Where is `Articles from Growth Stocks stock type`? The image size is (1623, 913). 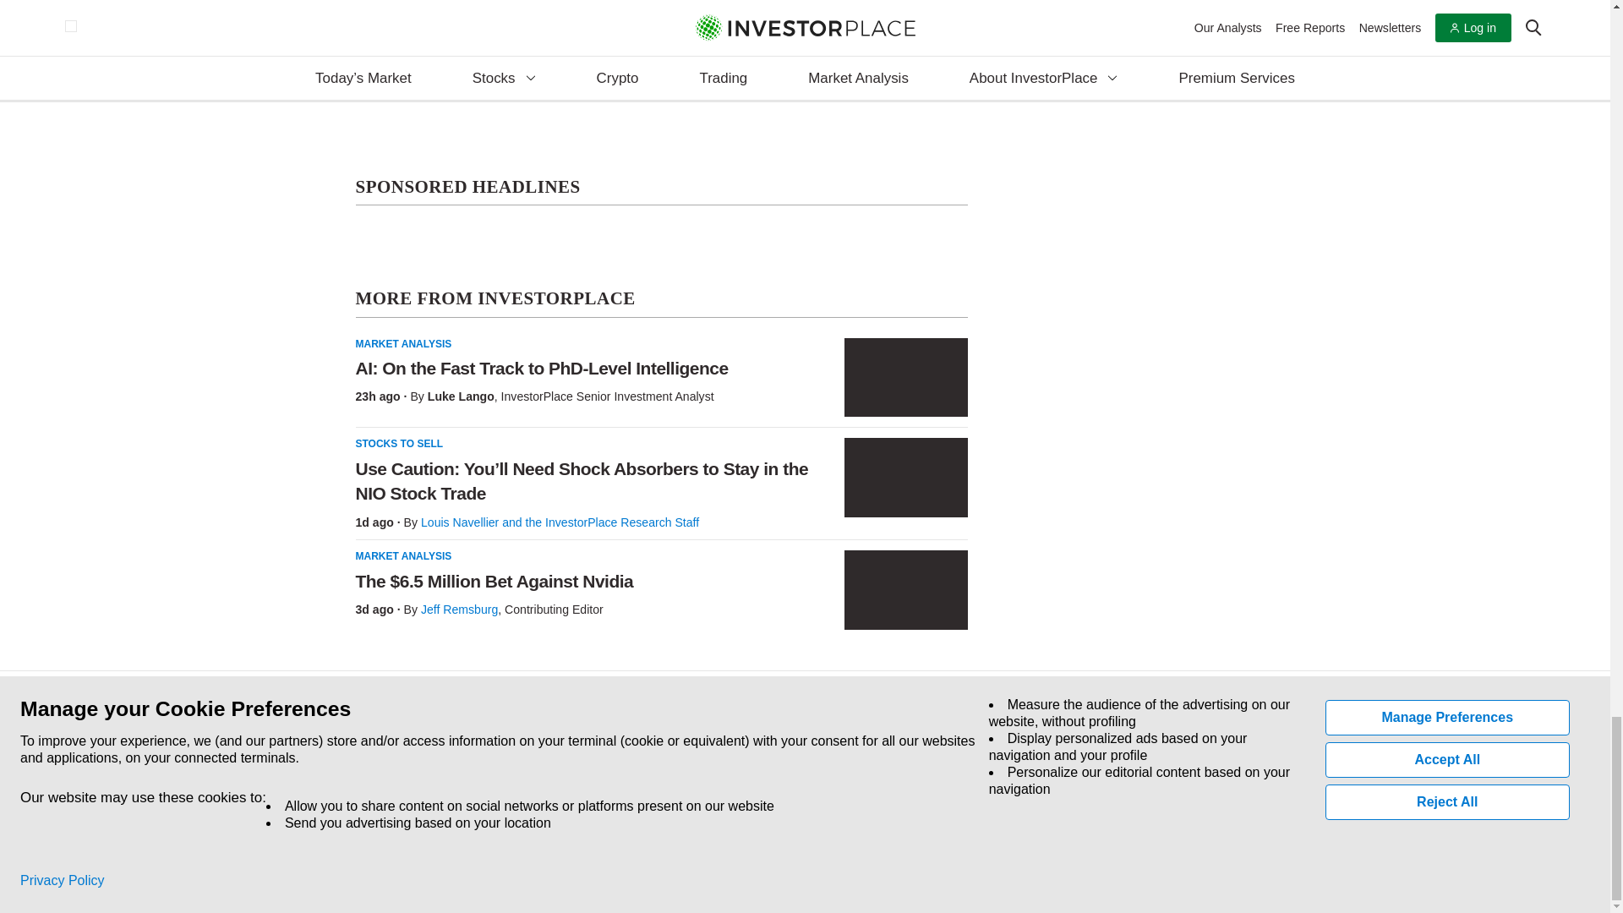 Articles from Growth Stocks stock type is located at coordinates (406, 15).